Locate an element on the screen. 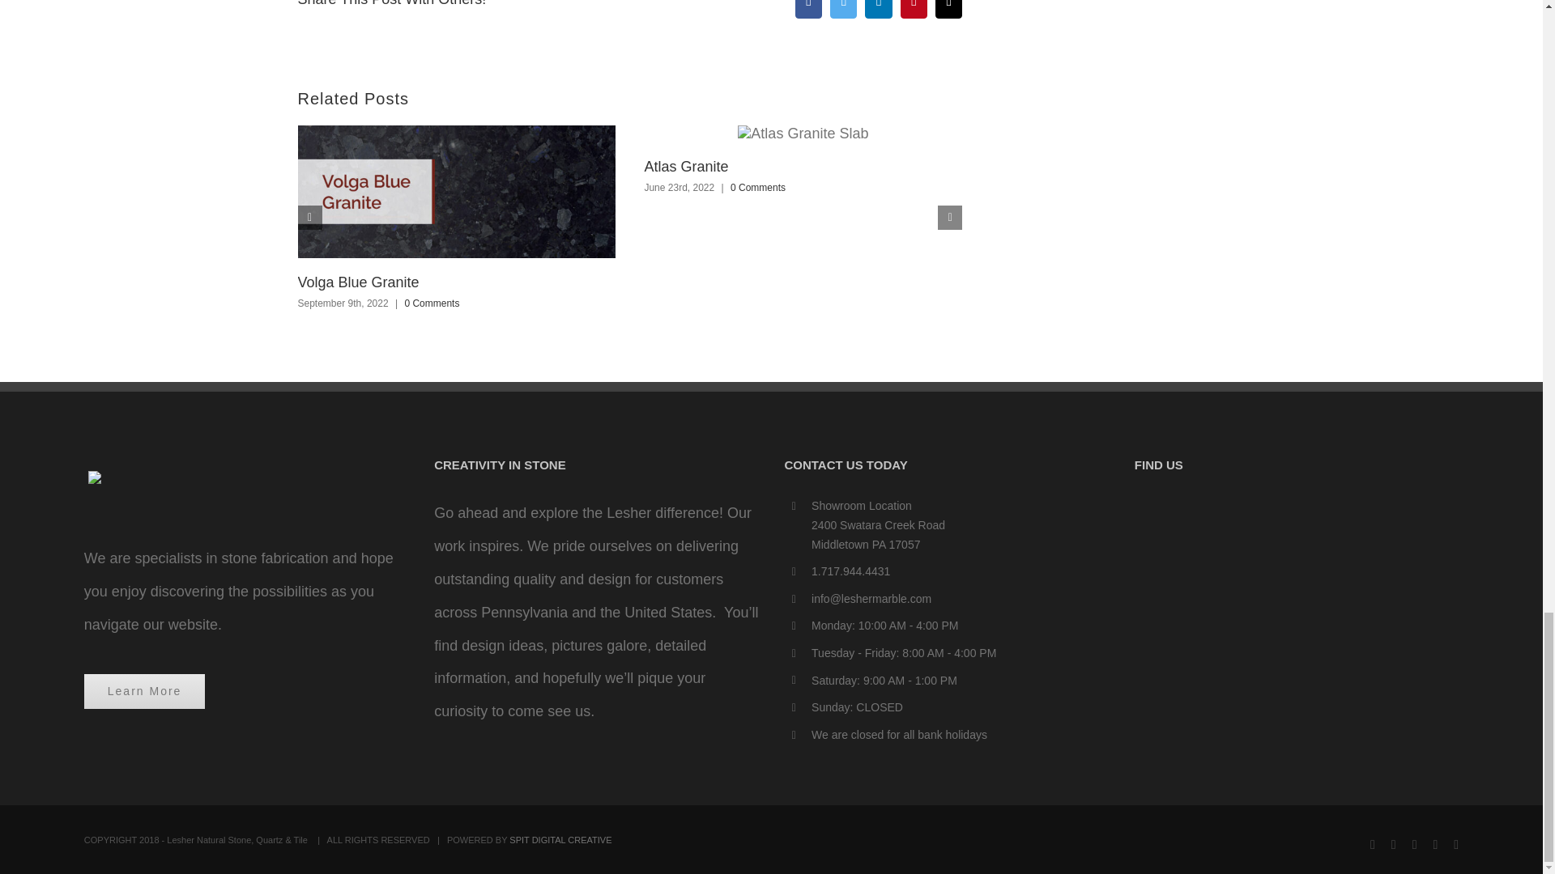 This screenshot has width=1555, height=874. LinkedIn is located at coordinates (878, 9).